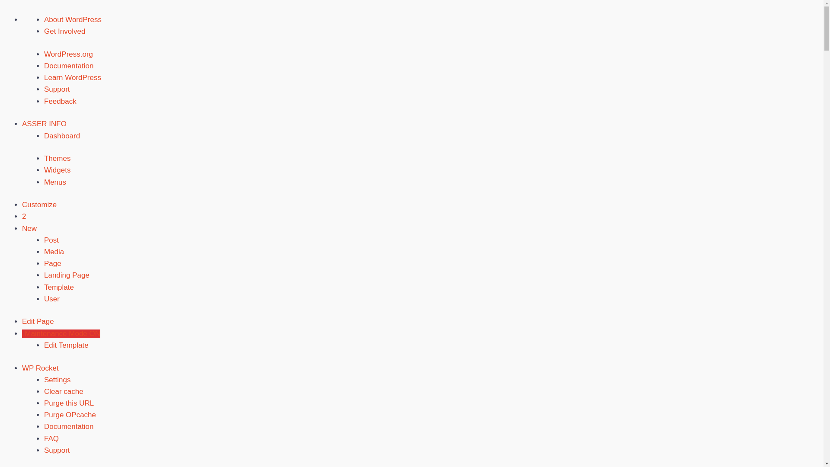 The width and height of the screenshot is (830, 467). I want to click on Edit Page, so click(38, 322).